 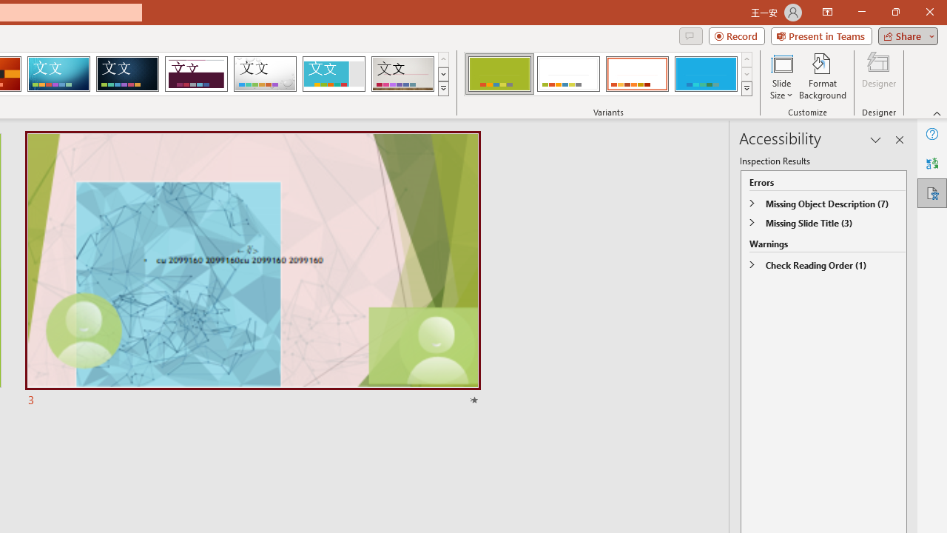 What do you see at coordinates (637, 74) in the screenshot?
I see `Basis Variant 3` at bounding box center [637, 74].